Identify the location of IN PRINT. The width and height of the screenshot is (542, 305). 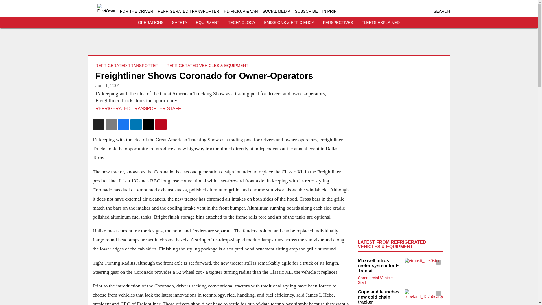
(331, 11).